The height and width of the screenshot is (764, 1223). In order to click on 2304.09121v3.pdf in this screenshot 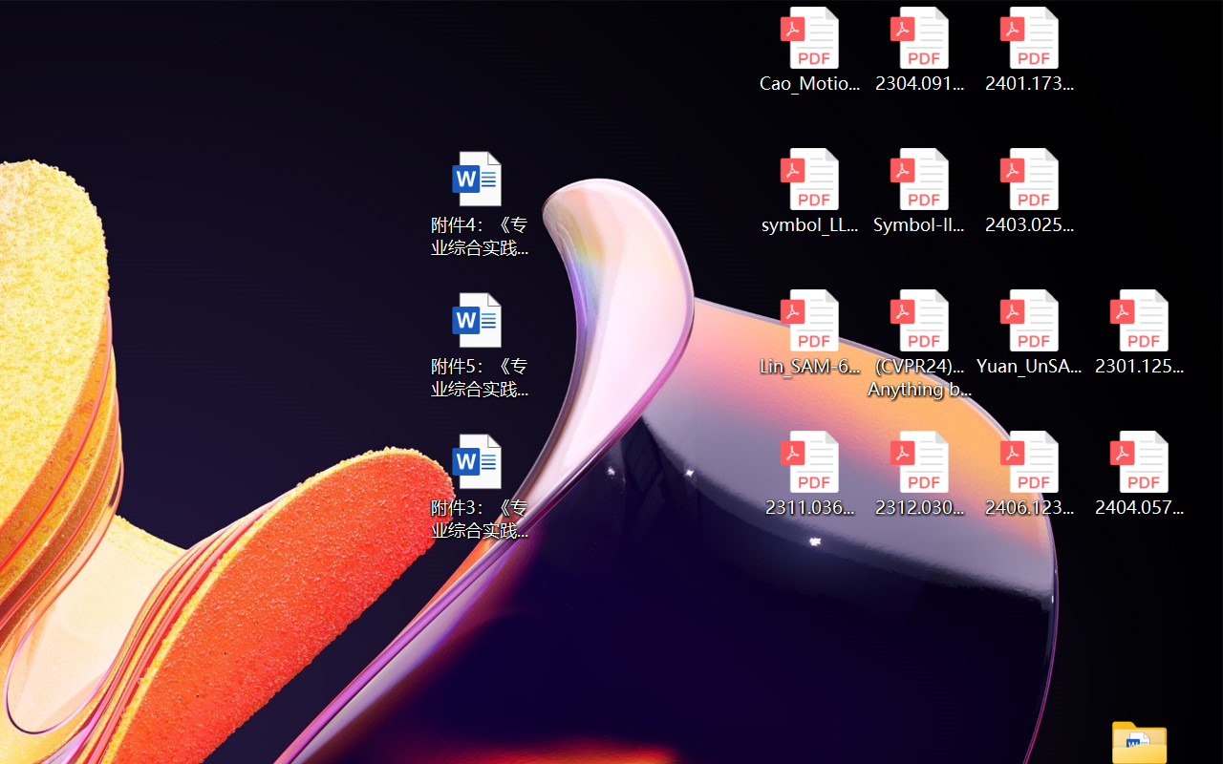, I will do `click(919, 50)`.